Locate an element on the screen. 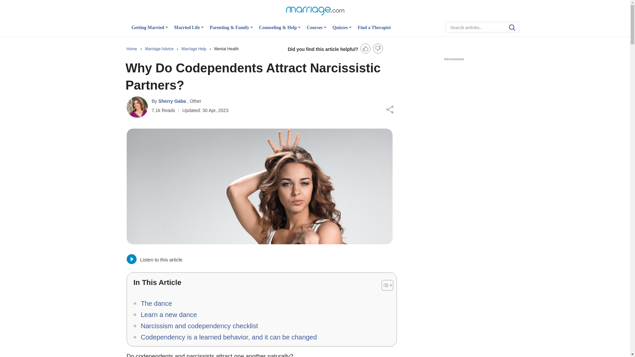 The image size is (635, 357). The dance is located at coordinates (153, 303).